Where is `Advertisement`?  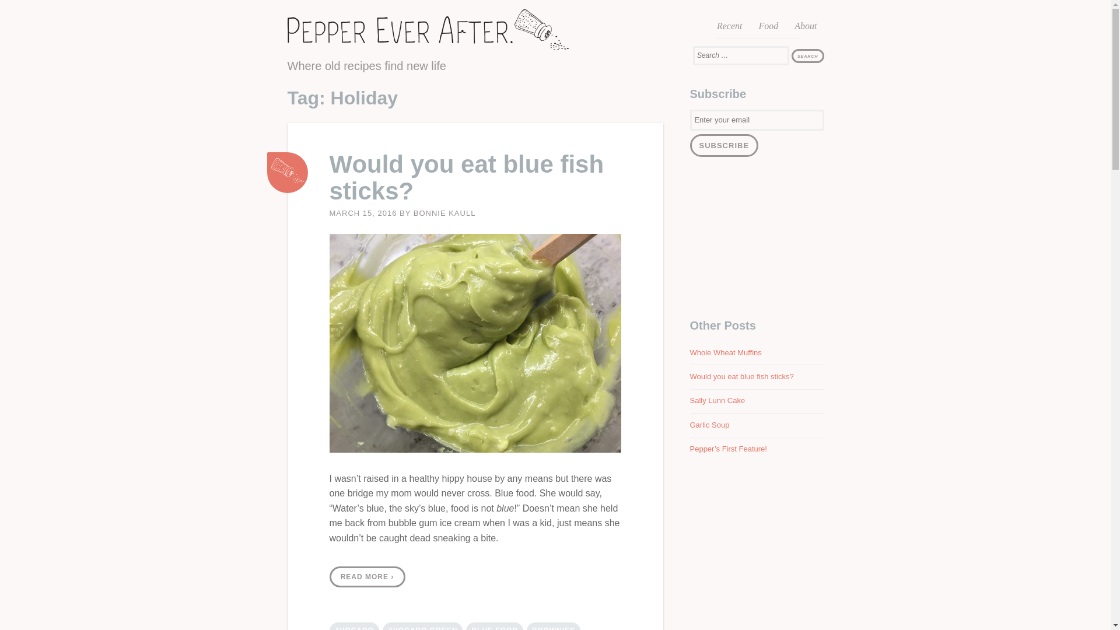
Advertisement is located at coordinates (756, 237).